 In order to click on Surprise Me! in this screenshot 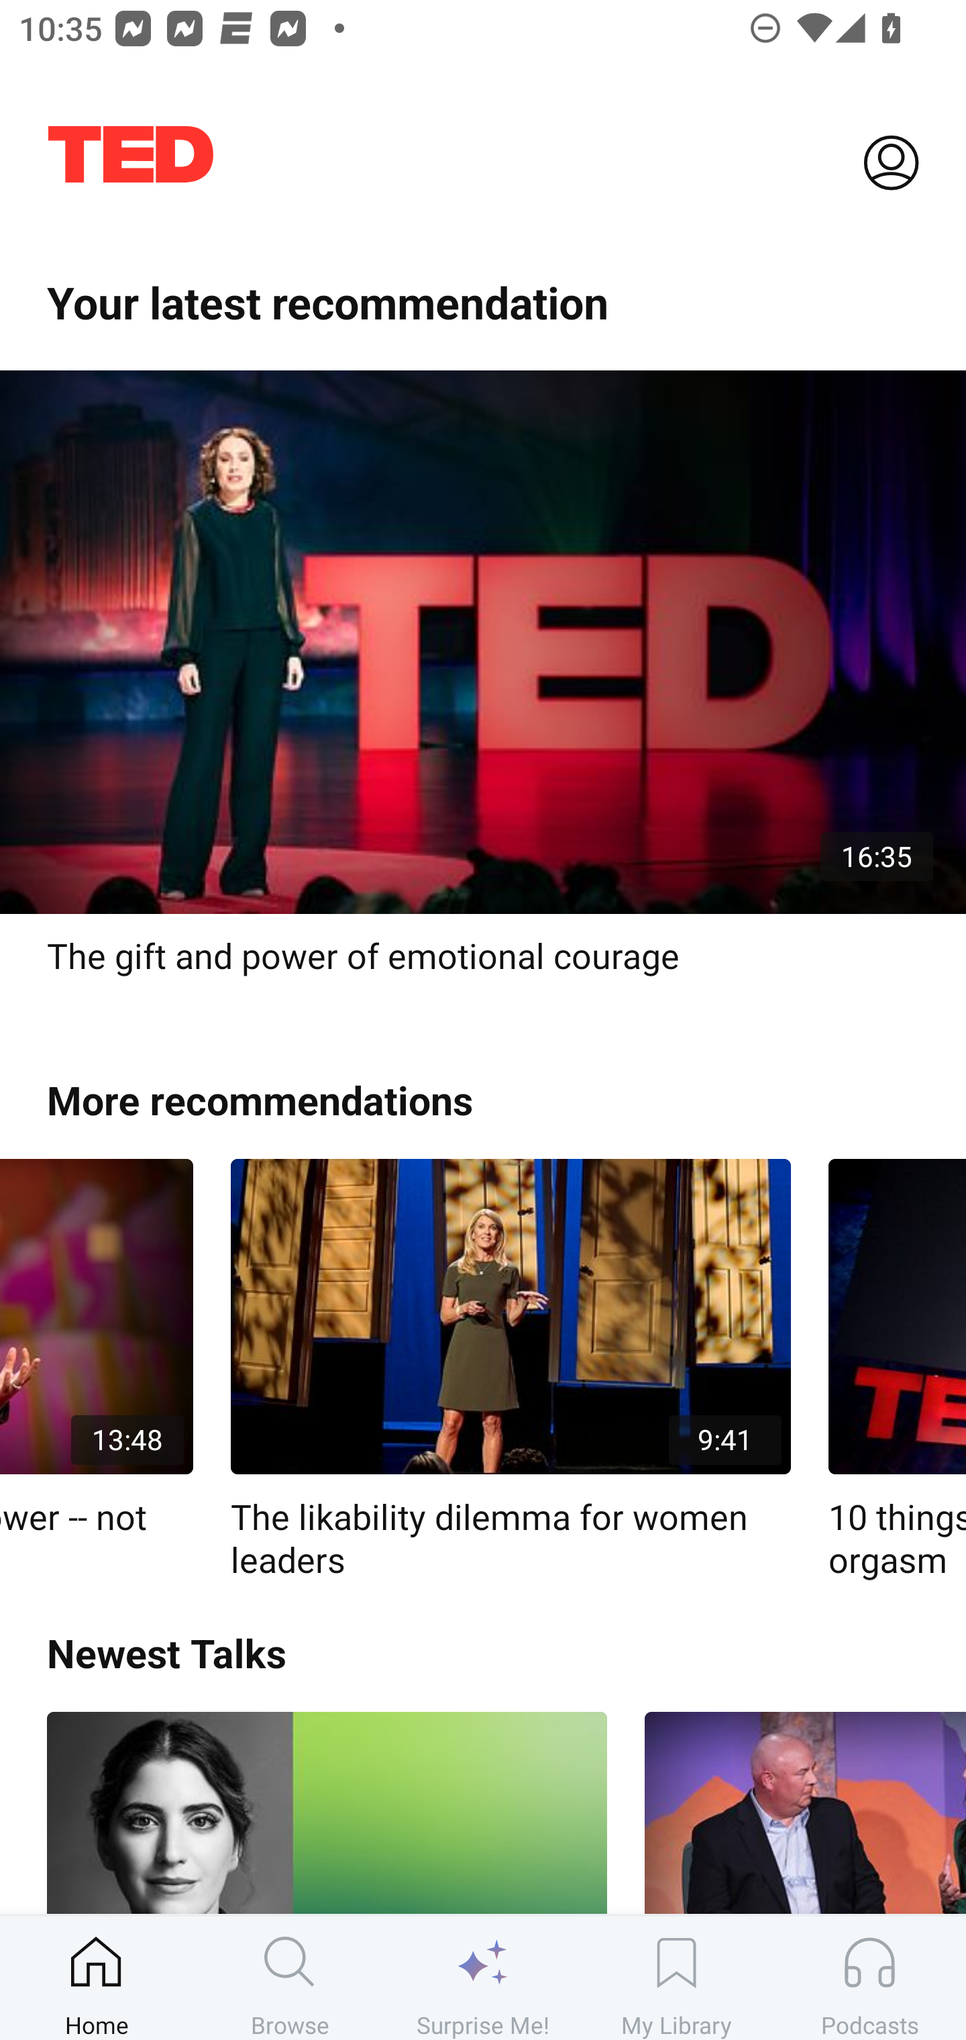, I will do `click(483, 1978)`.